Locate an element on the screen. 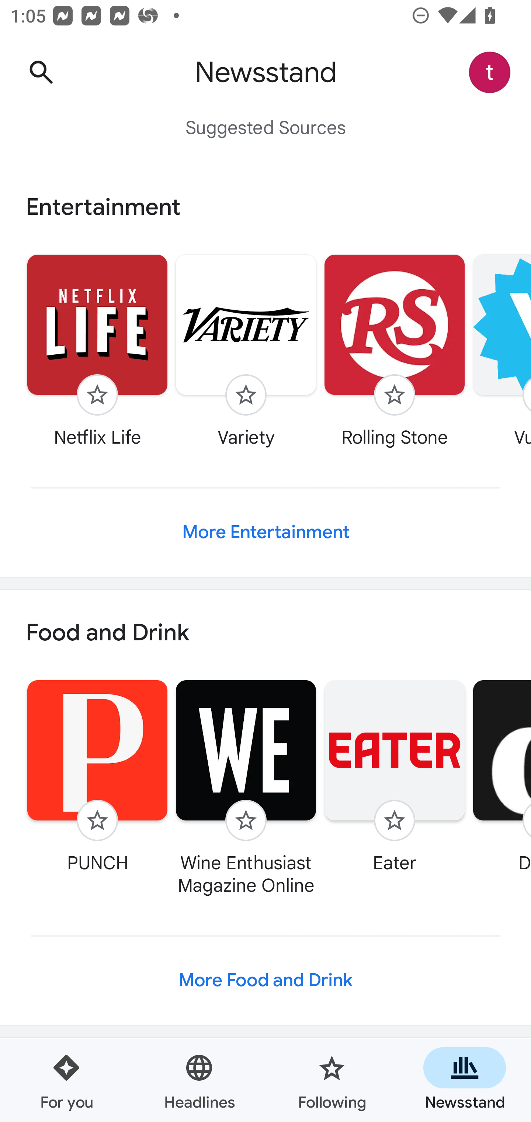  Follow is located at coordinates (246, 821).